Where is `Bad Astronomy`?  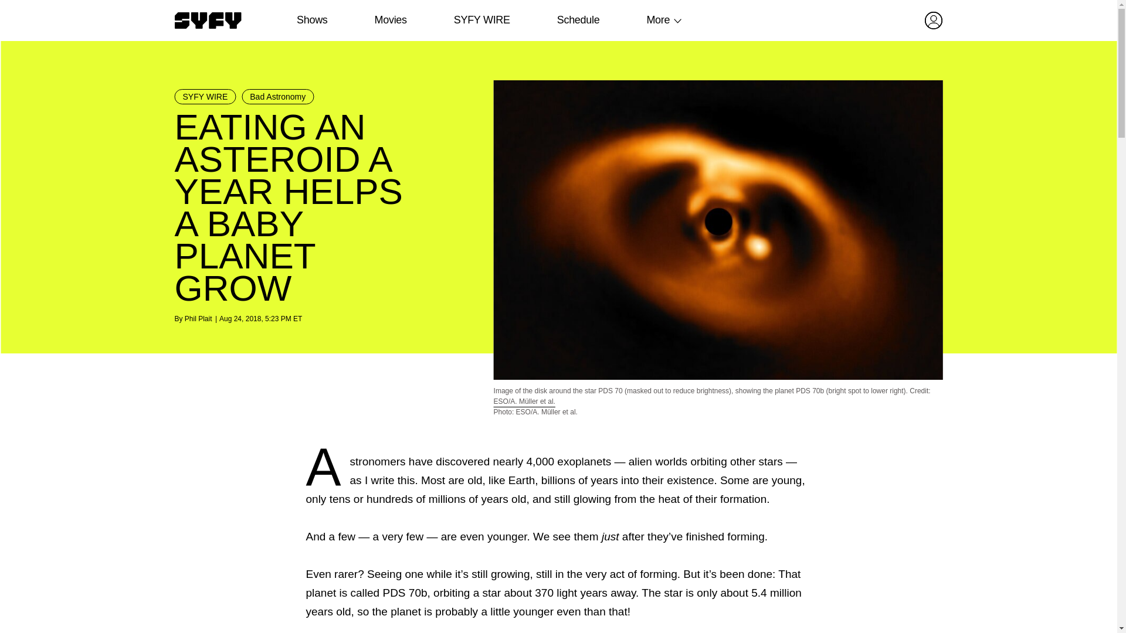 Bad Astronomy is located at coordinates (278, 97).